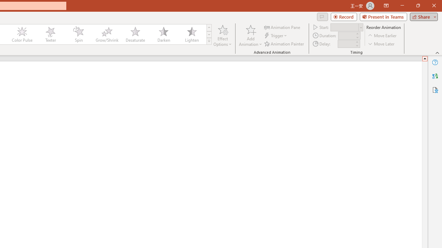 The height and width of the screenshot is (248, 442). What do you see at coordinates (250, 35) in the screenshot?
I see `Add Animation` at bounding box center [250, 35].